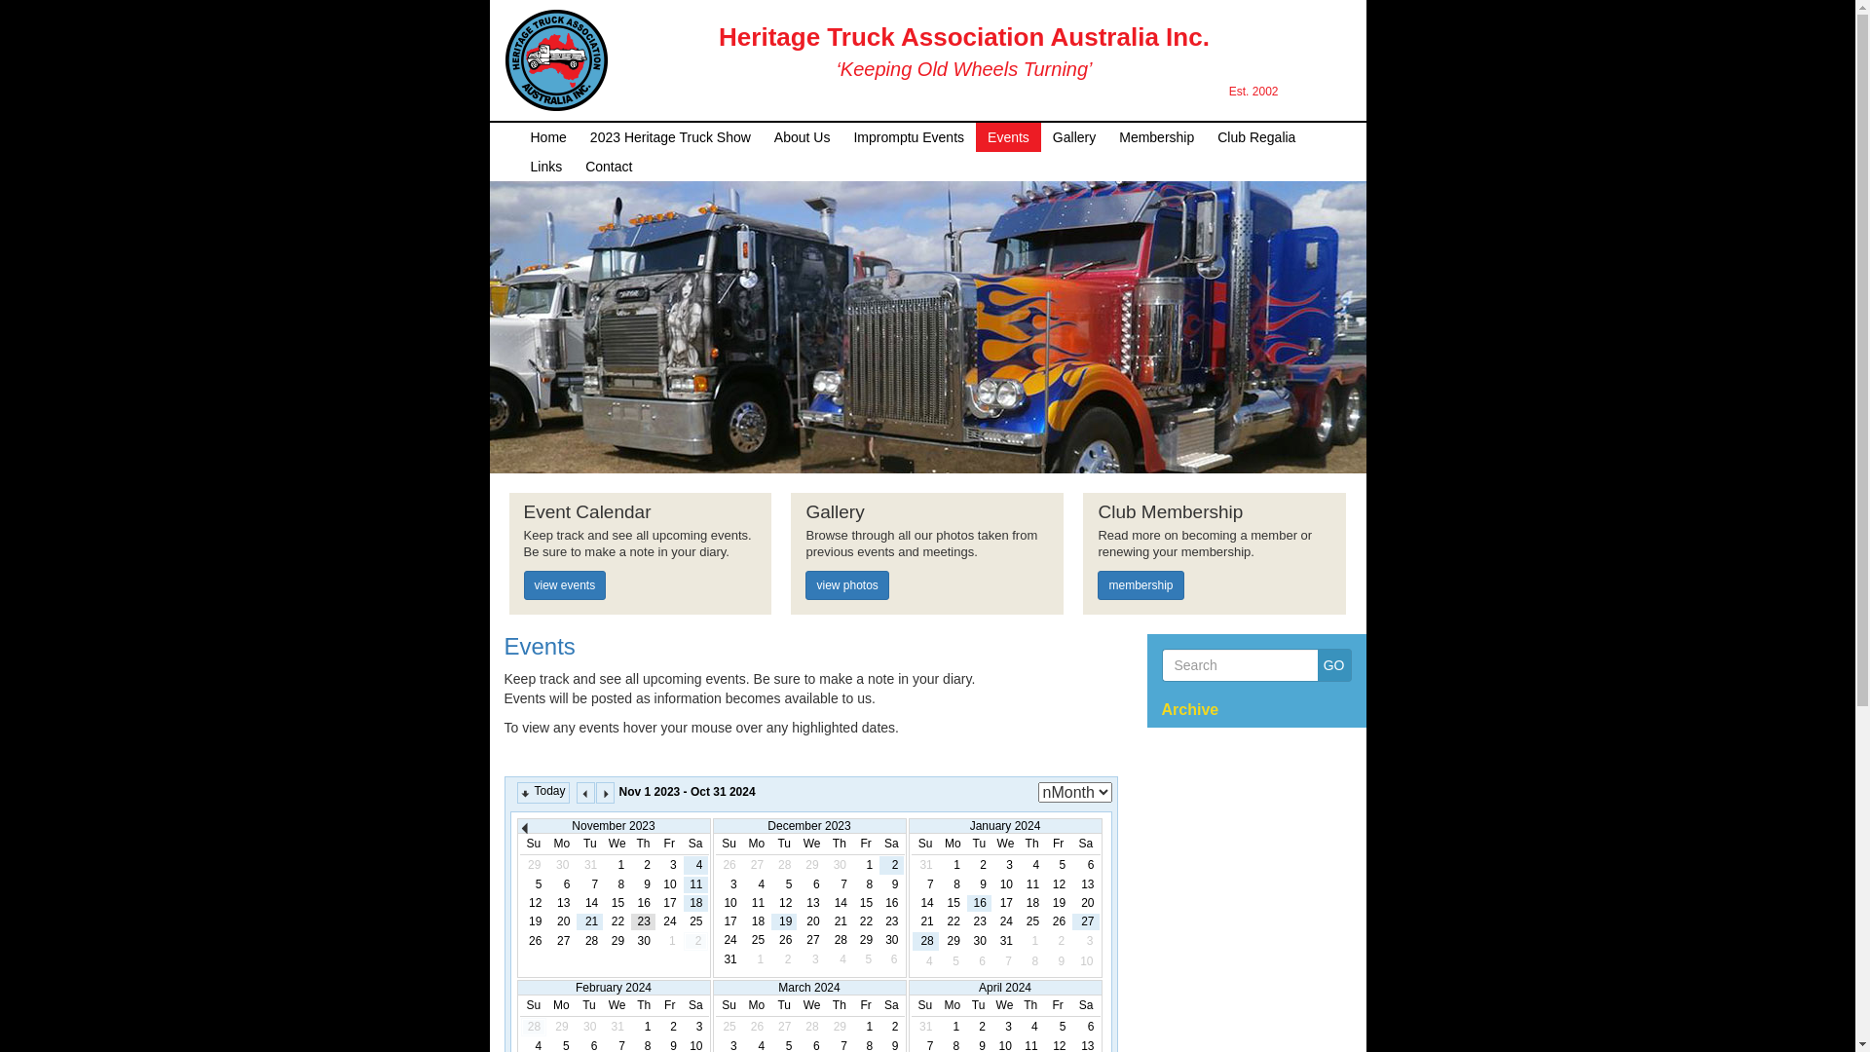 The height and width of the screenshot is (1052, 1870). I want to click on 9, so click(643, 884).